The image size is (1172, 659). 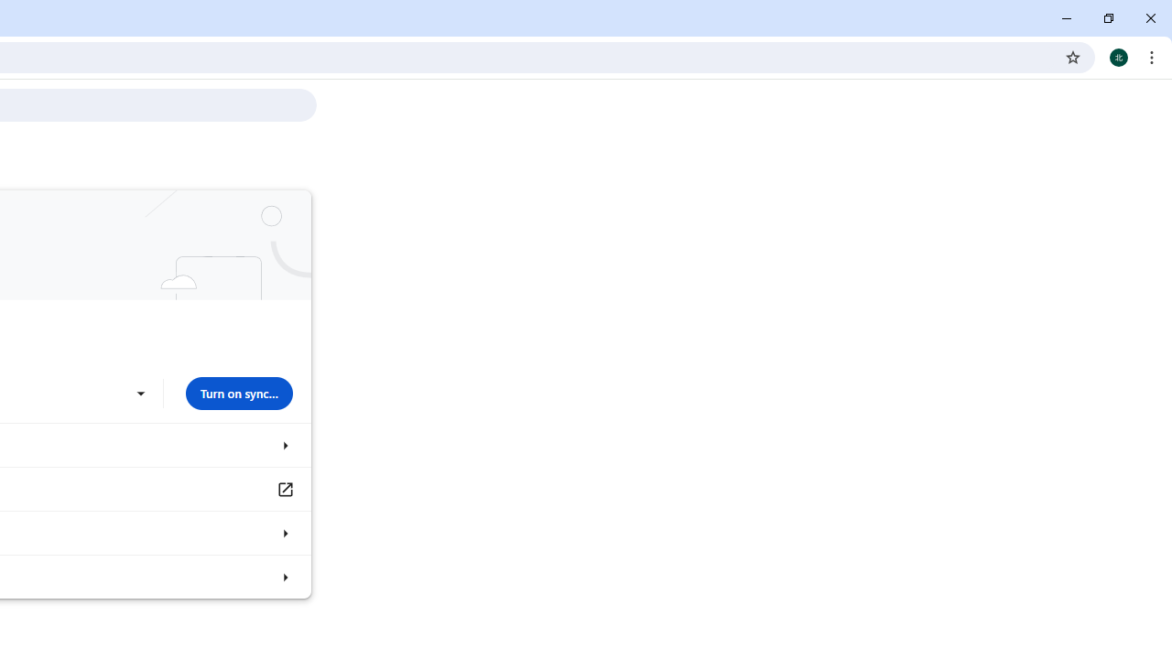 What do you see at coordinates (284, 489) in the screenshot?
I see `Manage your Google Account` at bounding box center [284, 489].